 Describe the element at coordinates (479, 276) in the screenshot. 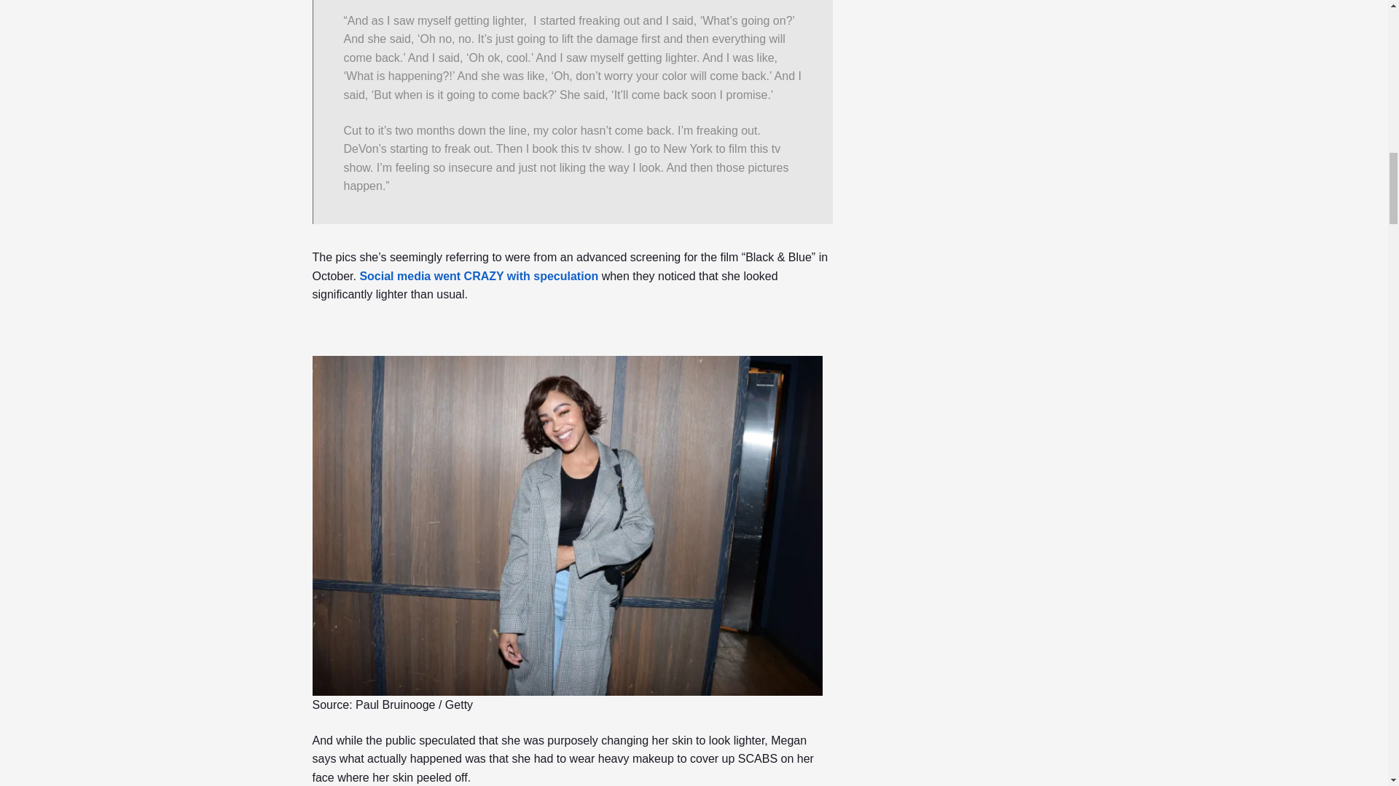

I see `Social media went CRAZY with speculation` at that location.